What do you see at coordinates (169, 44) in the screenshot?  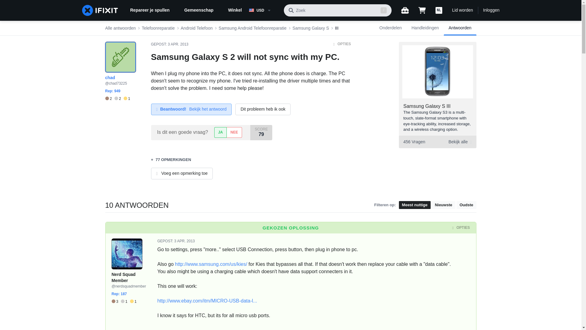 I see `GEPOST: 3 APR. 2013` at bounding box center [169, 44].